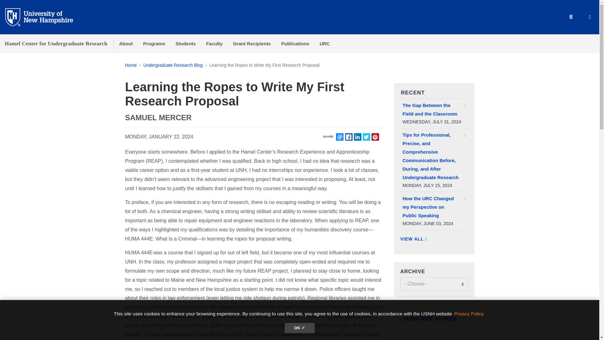 The image size is (604, 340). I want to click on Programs, so click(154, 43).